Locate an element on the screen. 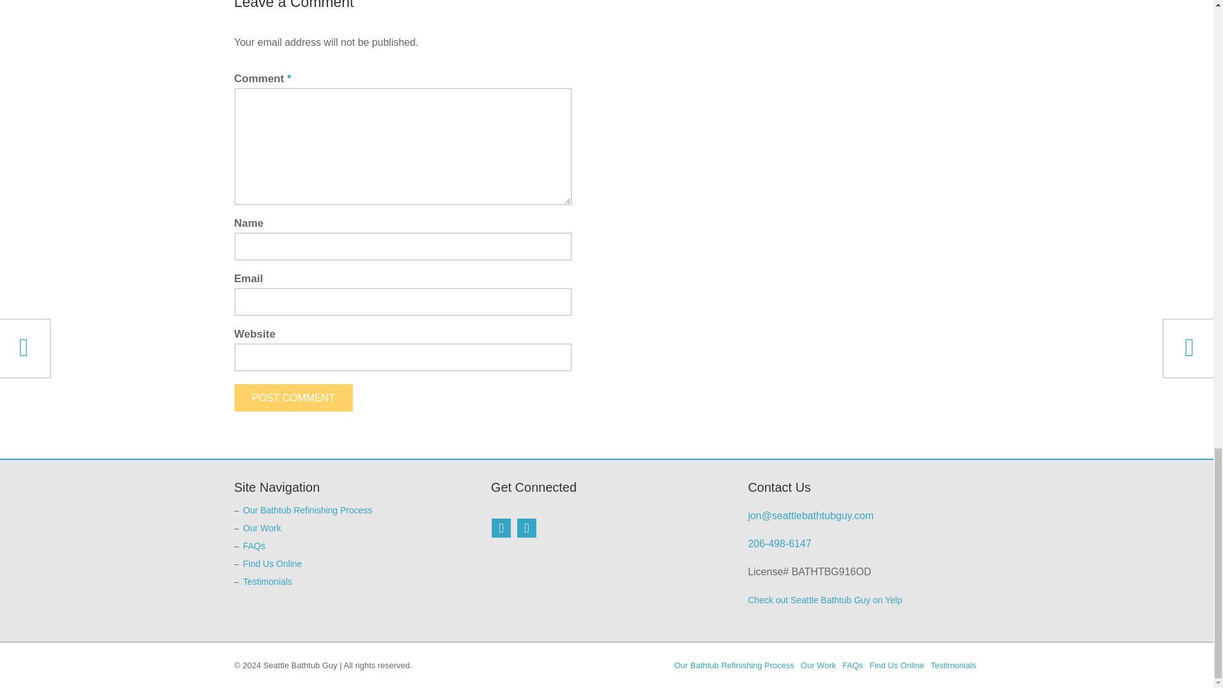 This screenshot has height=688, width=1223. Find Us Online is located at coordinates (273, 563).